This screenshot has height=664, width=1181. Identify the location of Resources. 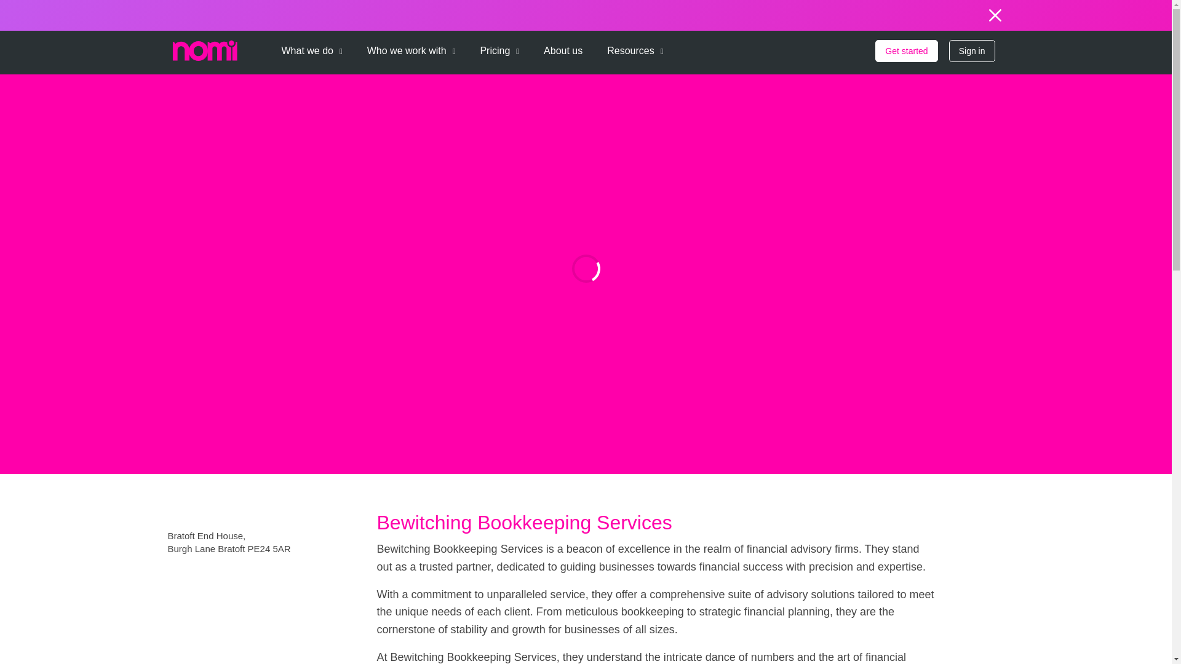
(635, 47).